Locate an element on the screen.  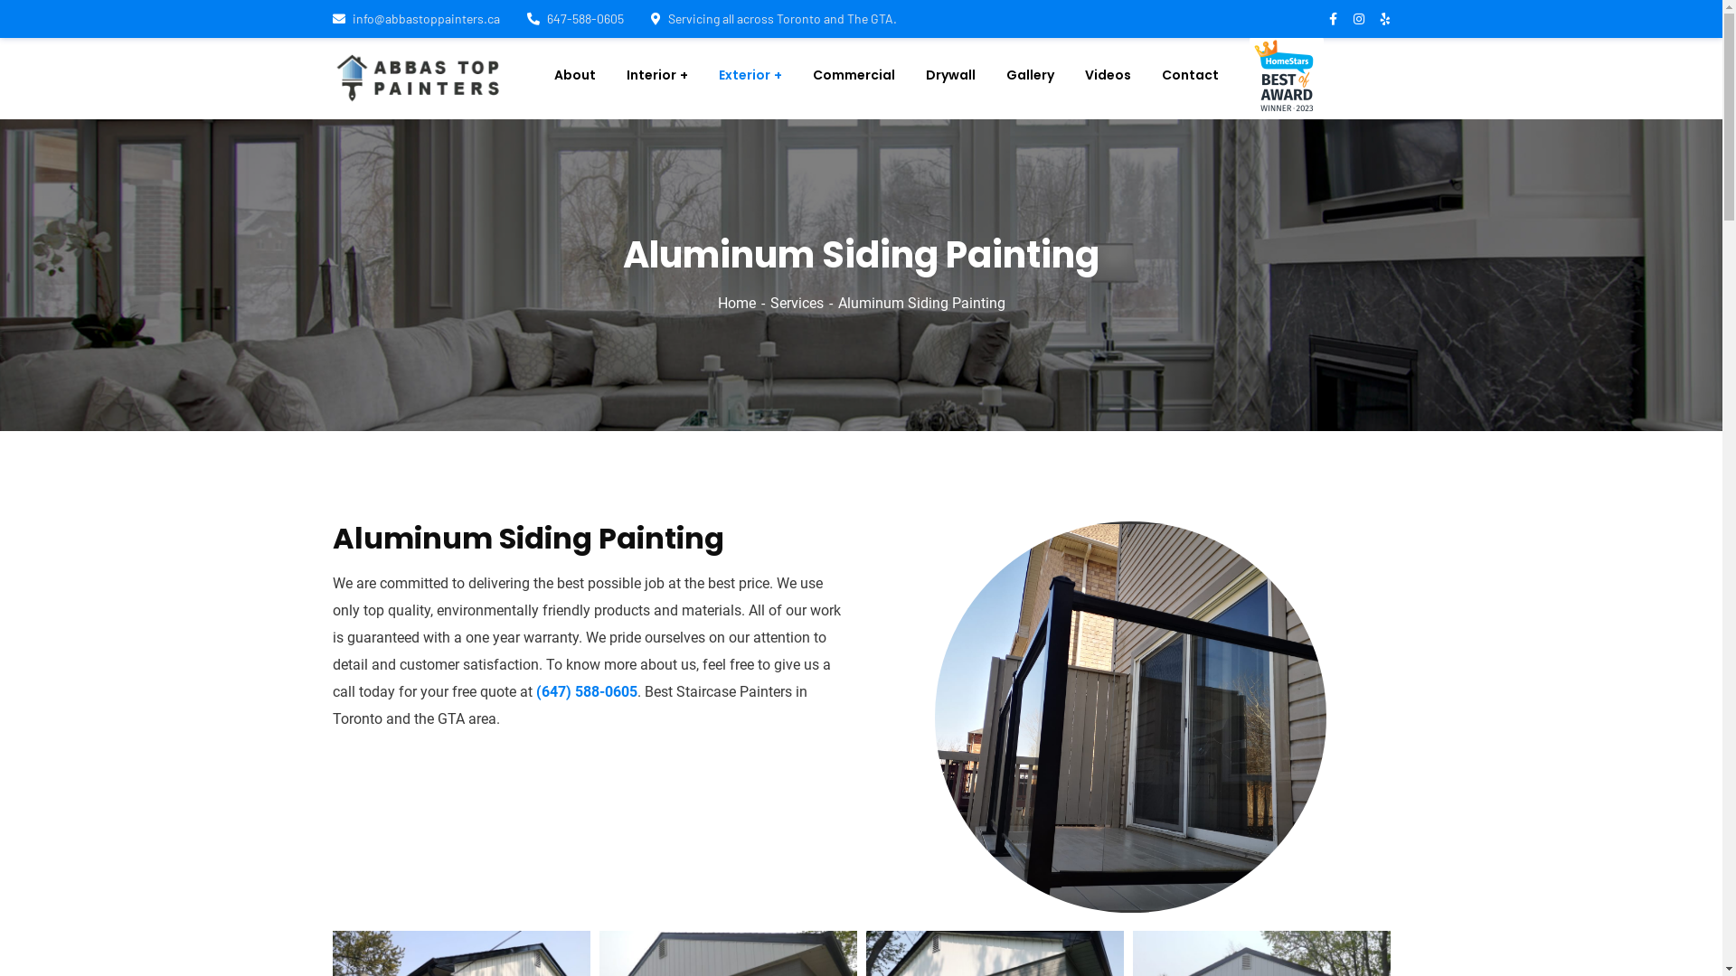
Commercial is located at coordinates (854, 75).